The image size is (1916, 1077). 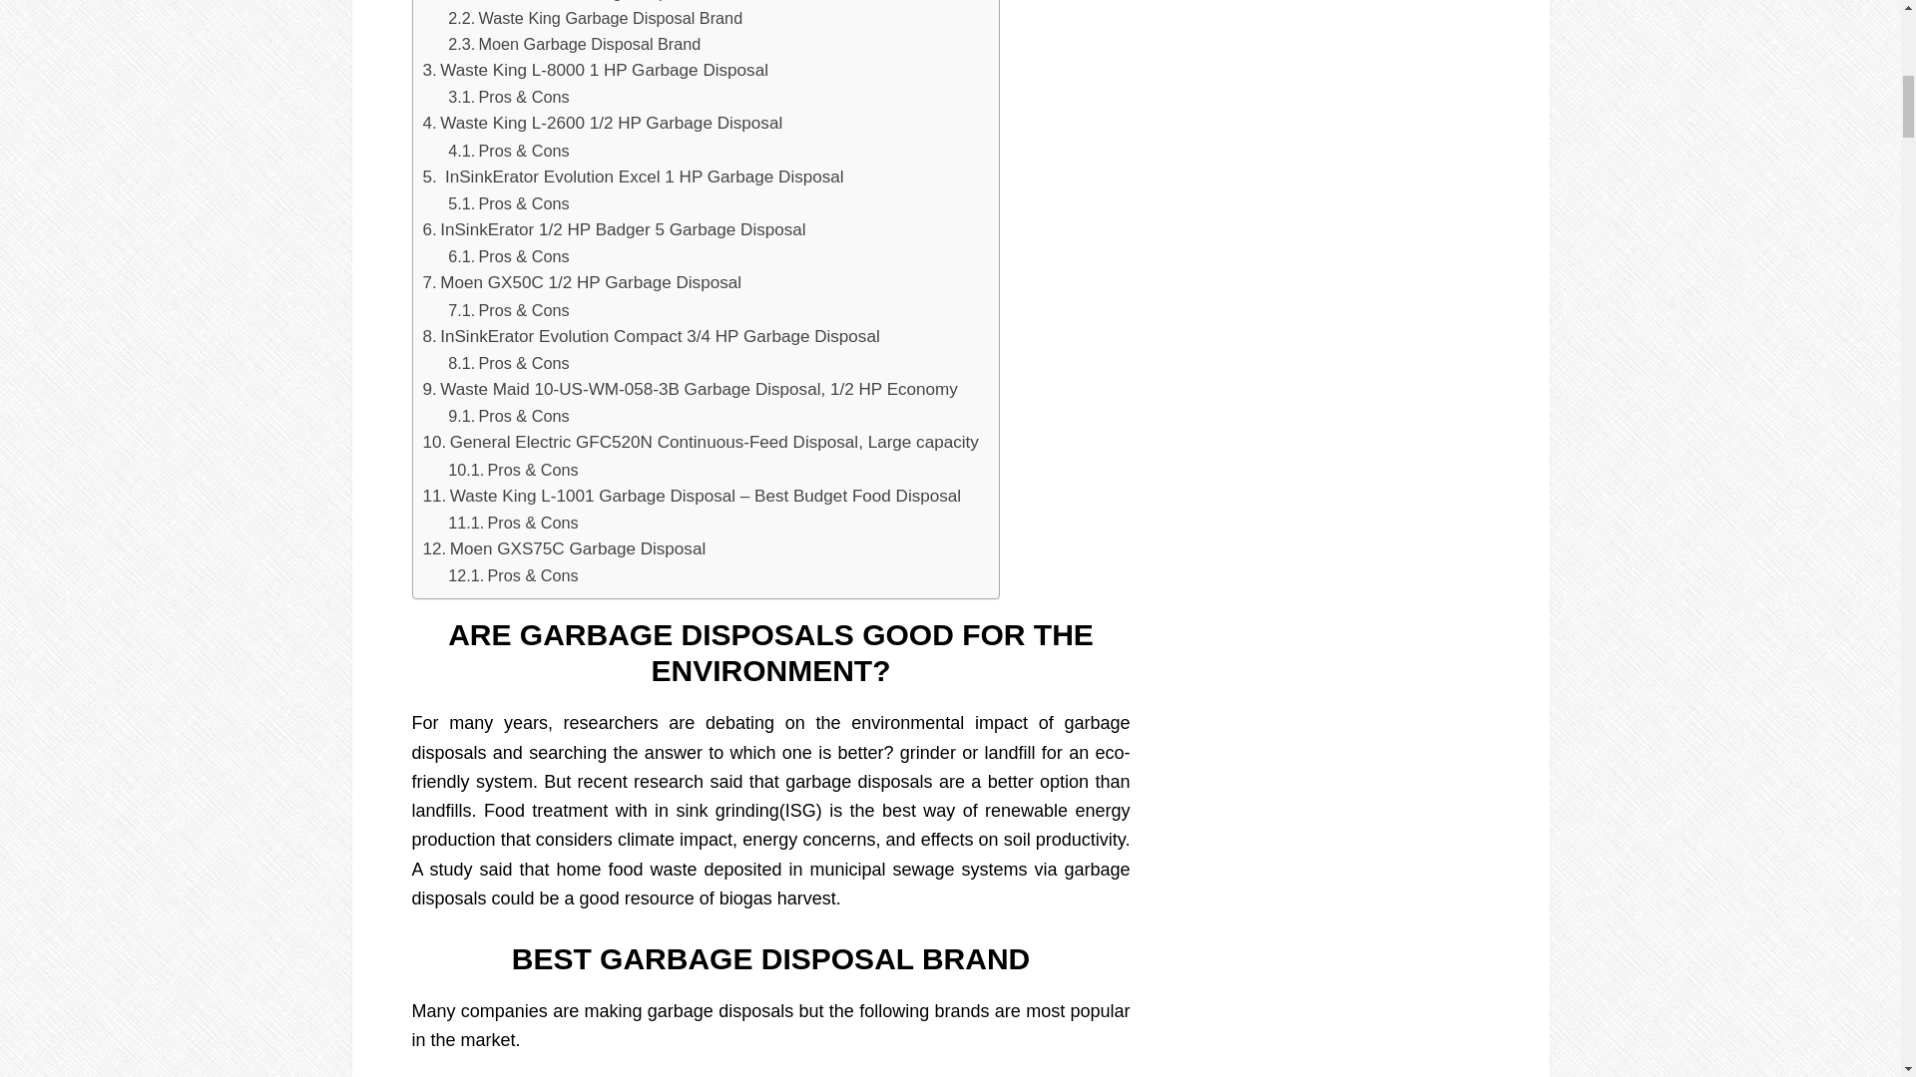 I want to click on Moen Garbage Disposal Brand, so click(x=575, y=44).